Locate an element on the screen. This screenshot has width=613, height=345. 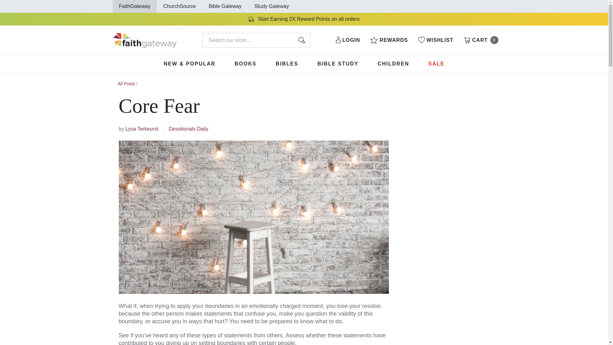
ChurchSource is located at coordinates (179, 6).